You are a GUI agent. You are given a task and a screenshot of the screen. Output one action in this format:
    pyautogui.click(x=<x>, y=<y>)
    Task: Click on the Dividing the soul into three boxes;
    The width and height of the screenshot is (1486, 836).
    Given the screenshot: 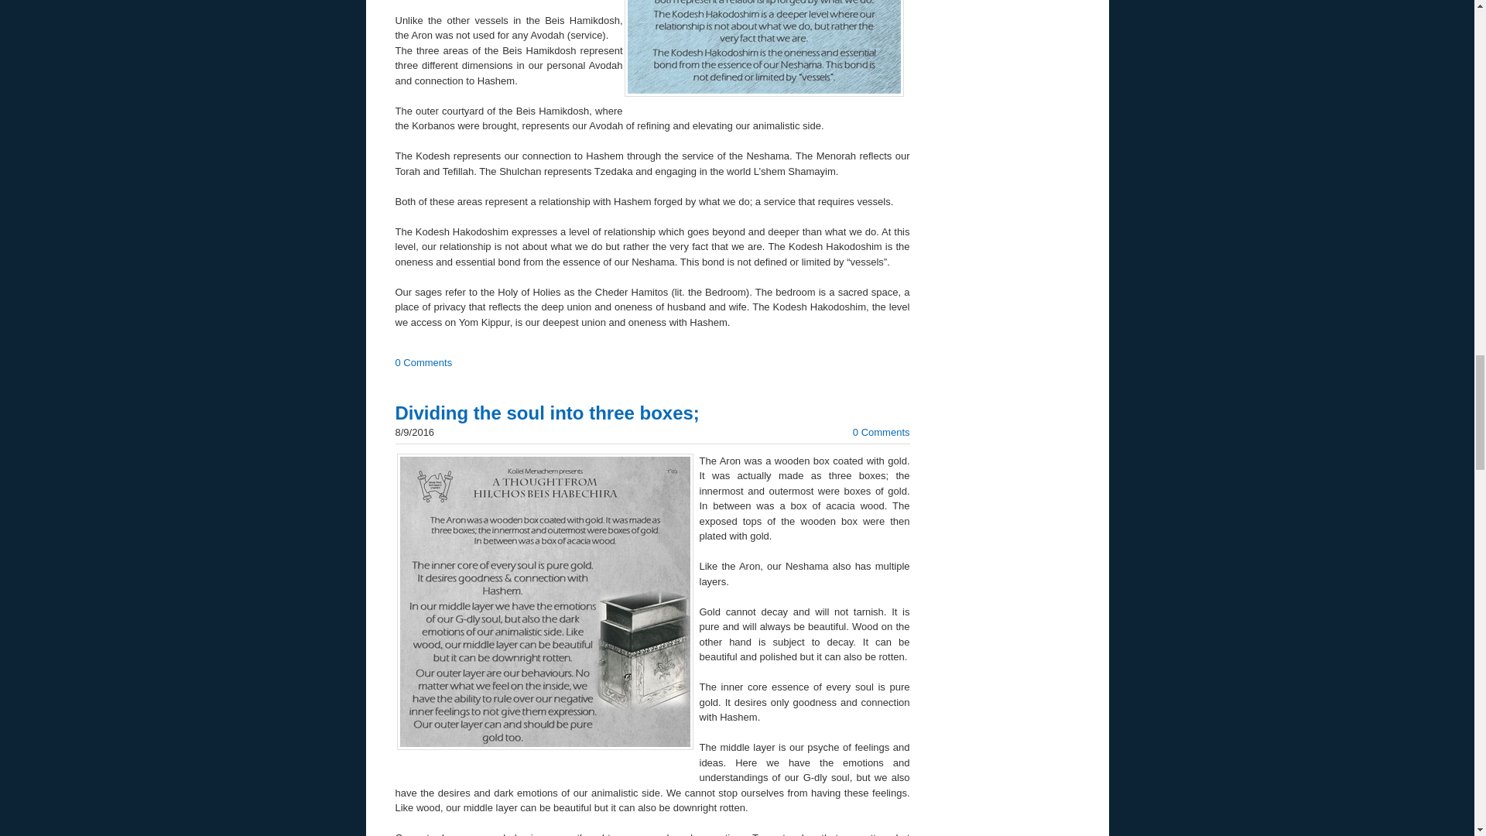 What is the action you would take?
    pyautogui.click(x=546, y=412)
    